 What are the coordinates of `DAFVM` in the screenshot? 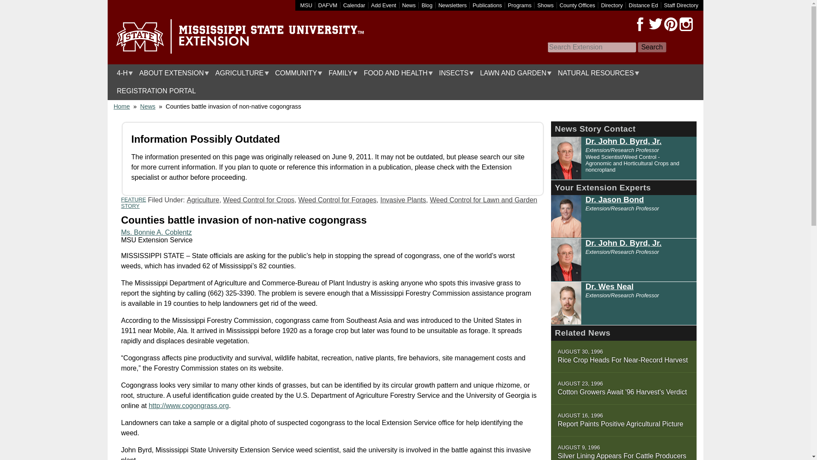 It's located at (328, 5).